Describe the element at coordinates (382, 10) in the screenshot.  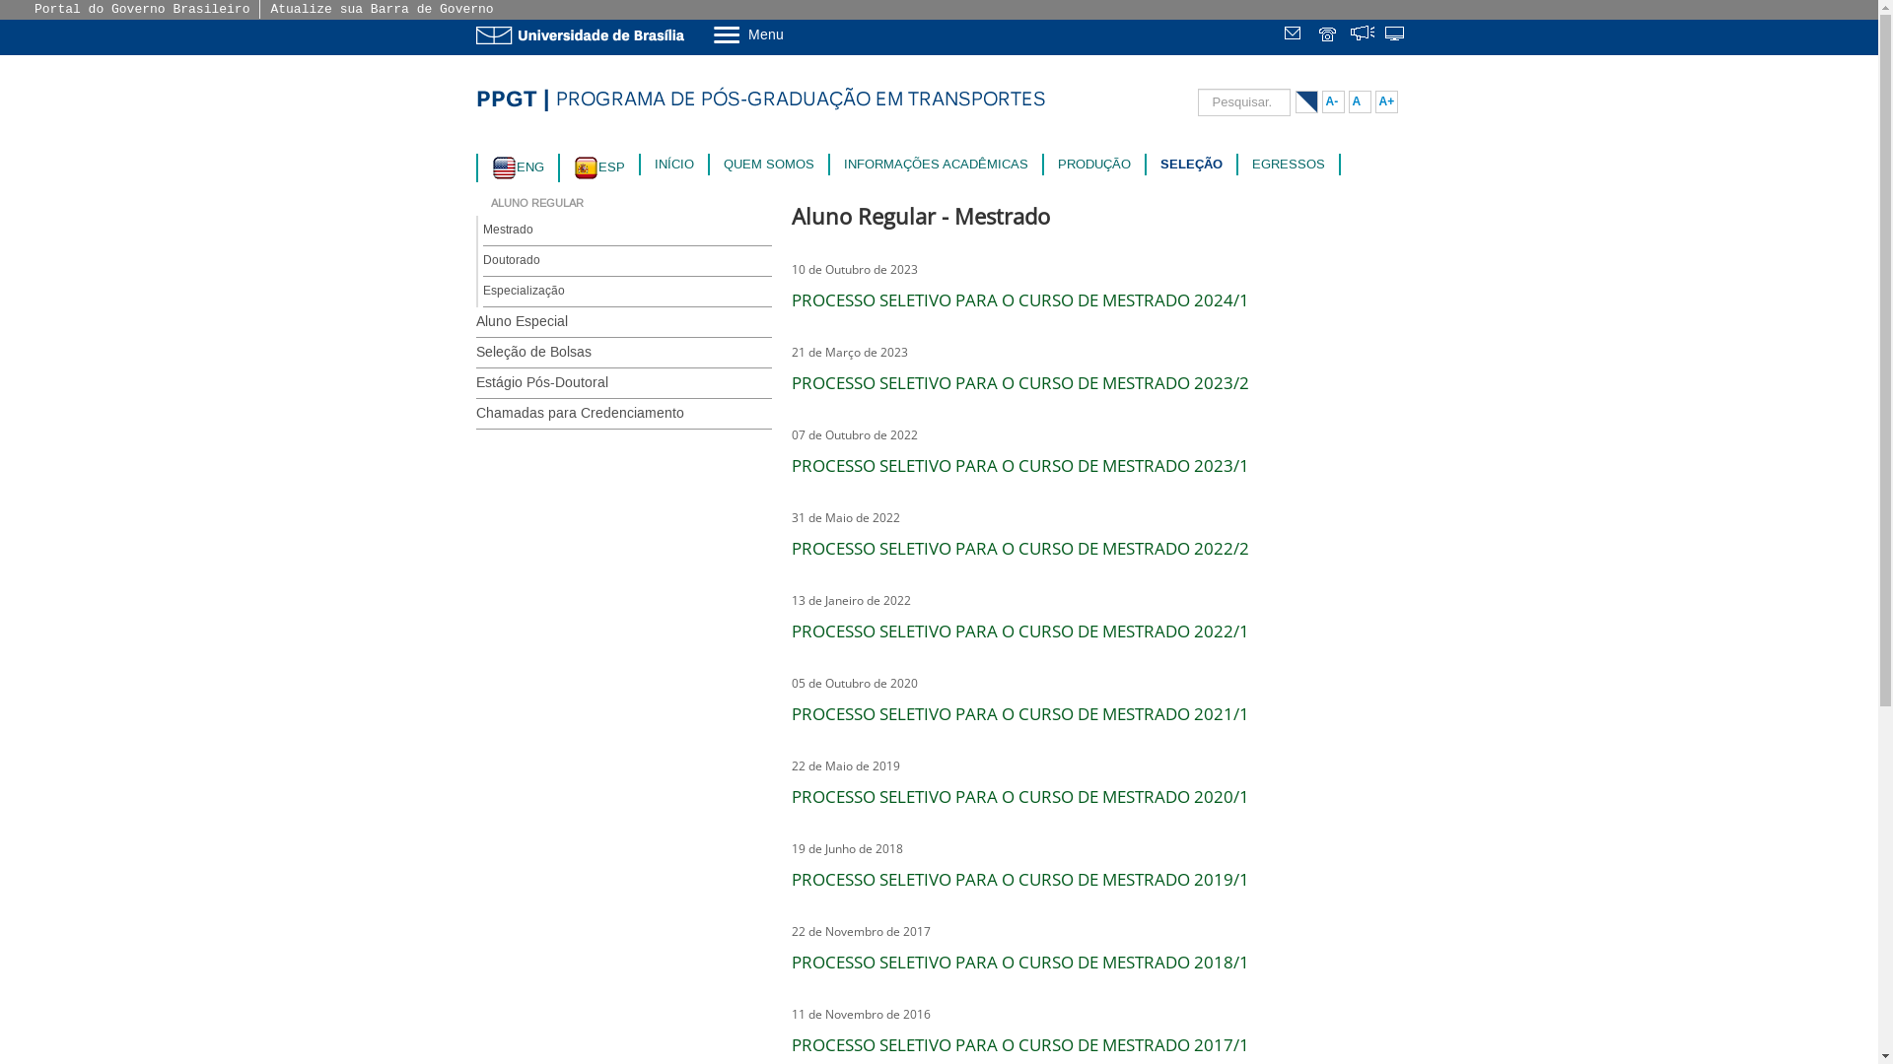
I see `Atualize sua Barra de Governo` at that location.